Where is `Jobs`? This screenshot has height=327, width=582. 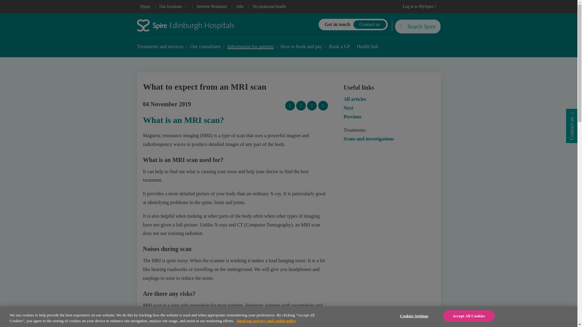 Jobs is located at coordinates (239, 7).